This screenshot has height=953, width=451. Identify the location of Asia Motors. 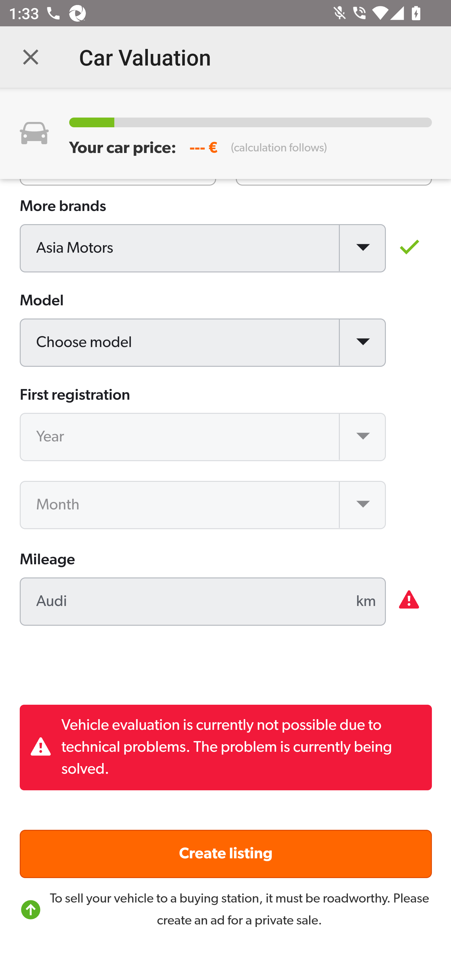
(203, 249).